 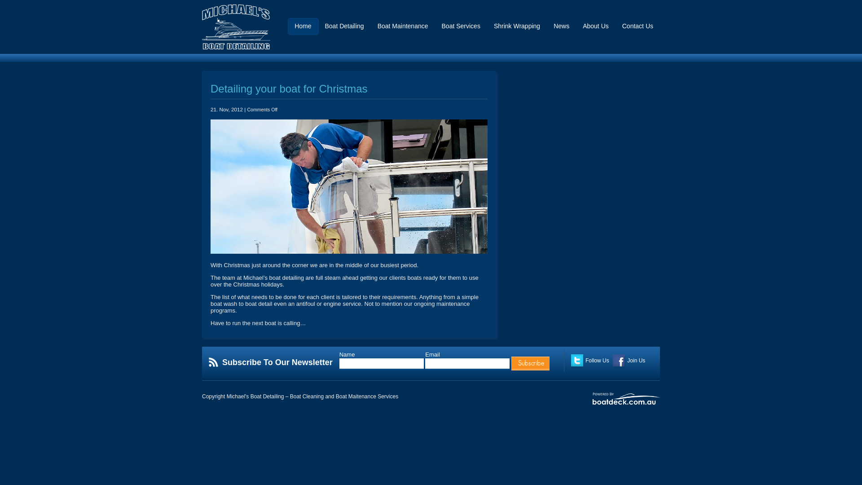 I want to click on Join Us, so click(x=629, y=361).